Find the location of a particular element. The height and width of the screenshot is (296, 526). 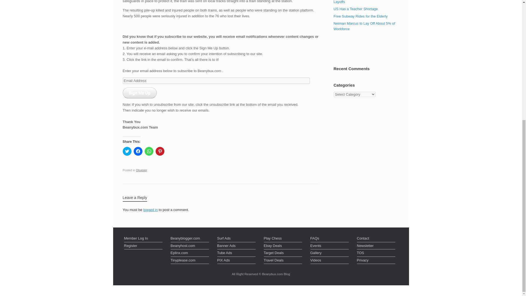

Click to share on Pinterest is located at coordinates (160, 151).